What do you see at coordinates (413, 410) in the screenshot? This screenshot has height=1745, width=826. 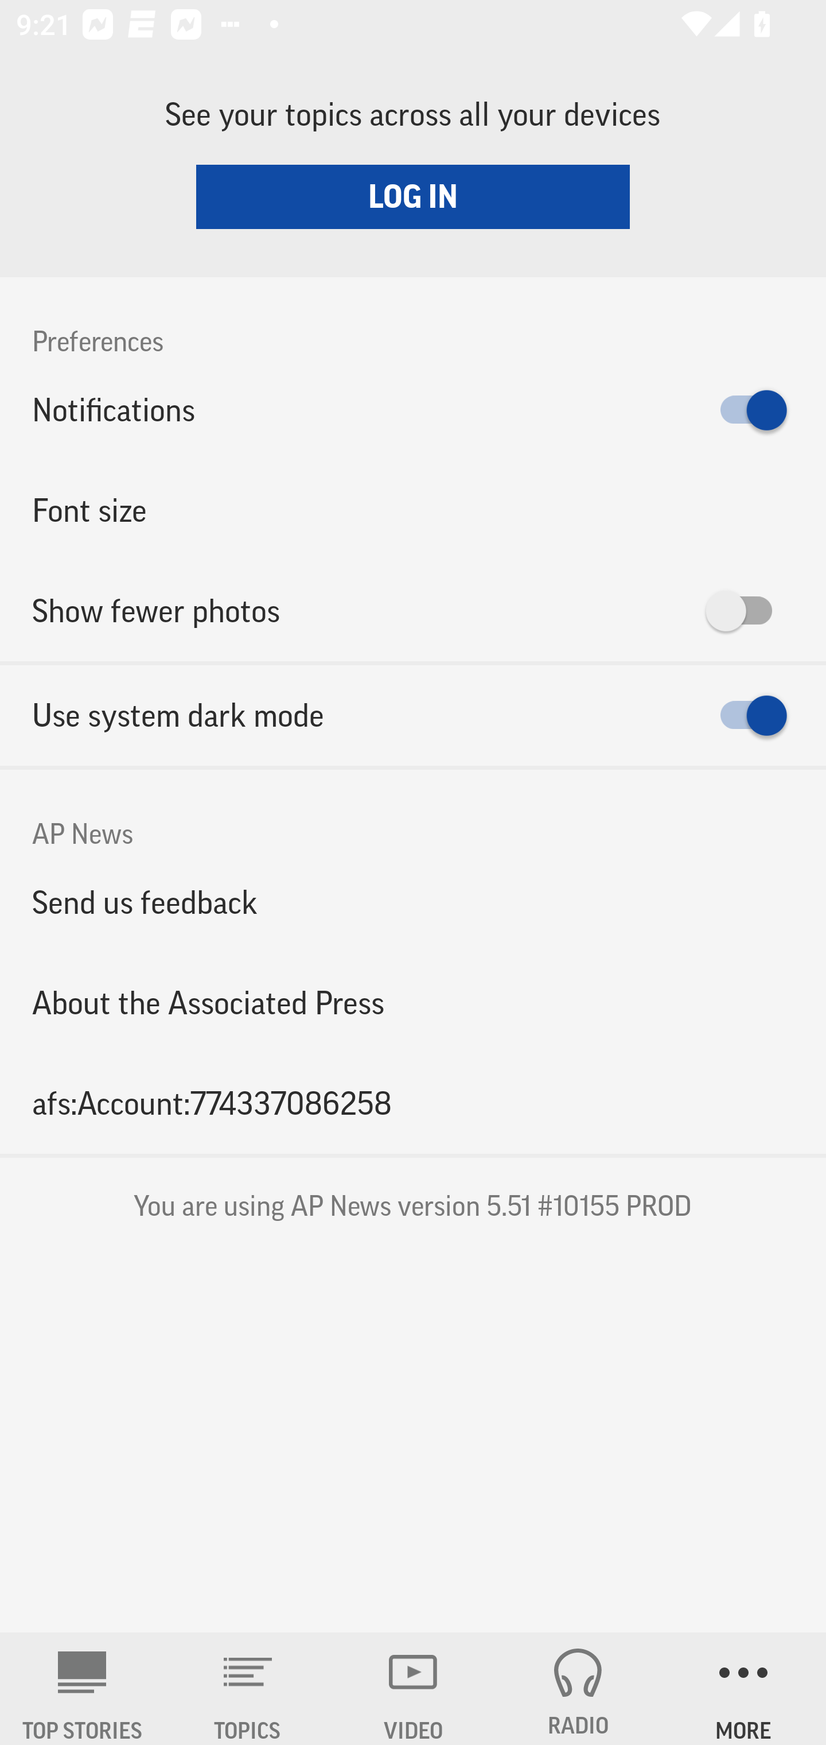 I see `Notifications` at bounding box center [413, 410].